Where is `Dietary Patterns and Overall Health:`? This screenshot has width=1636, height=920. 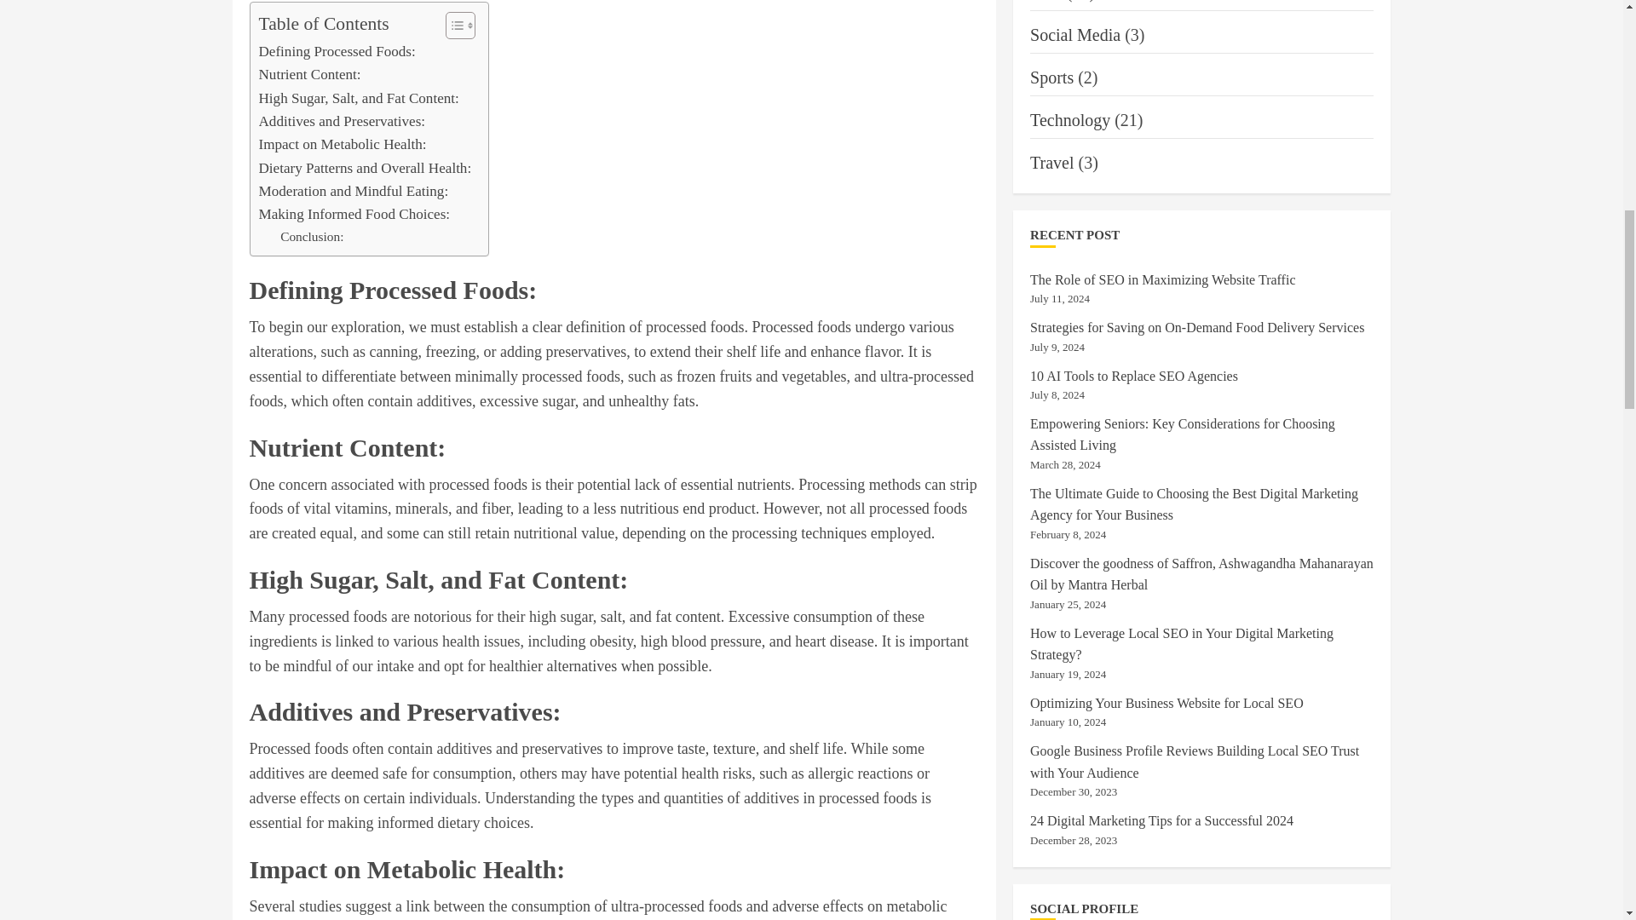 Dietary Patterns and Overall Health: is located at coordinates (365, 167).